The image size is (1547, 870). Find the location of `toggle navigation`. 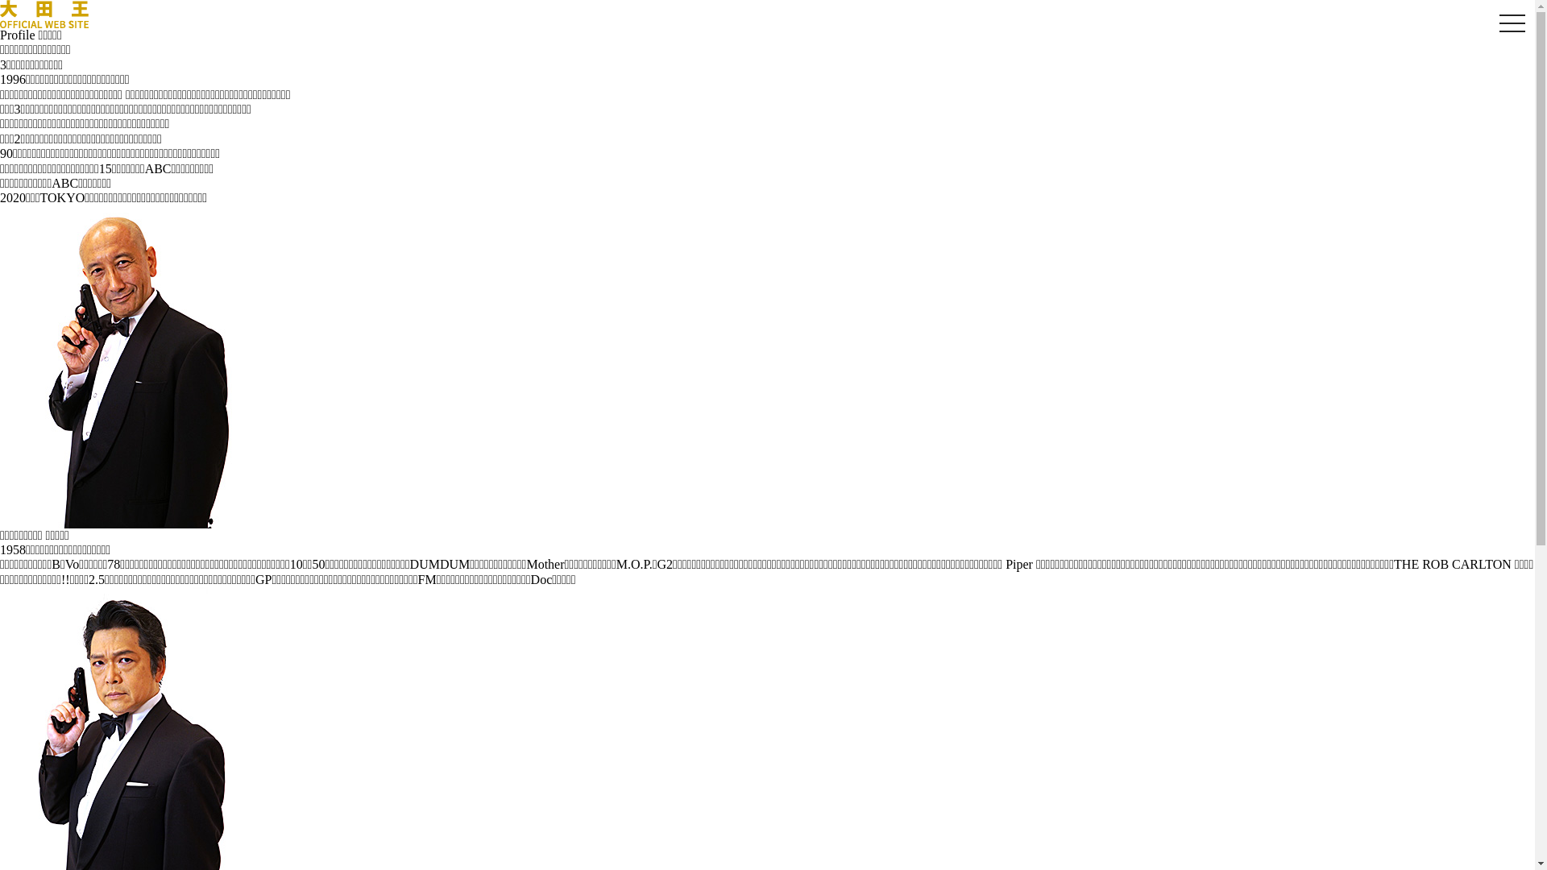

toggle navigation is located at coordinates (1512, 24).